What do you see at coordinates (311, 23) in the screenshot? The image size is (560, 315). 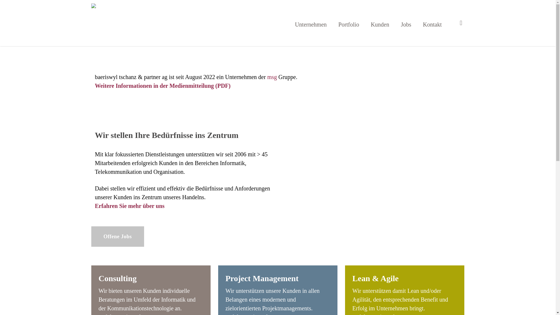 I see `Unternehmen` at bounding box center [311, 23].